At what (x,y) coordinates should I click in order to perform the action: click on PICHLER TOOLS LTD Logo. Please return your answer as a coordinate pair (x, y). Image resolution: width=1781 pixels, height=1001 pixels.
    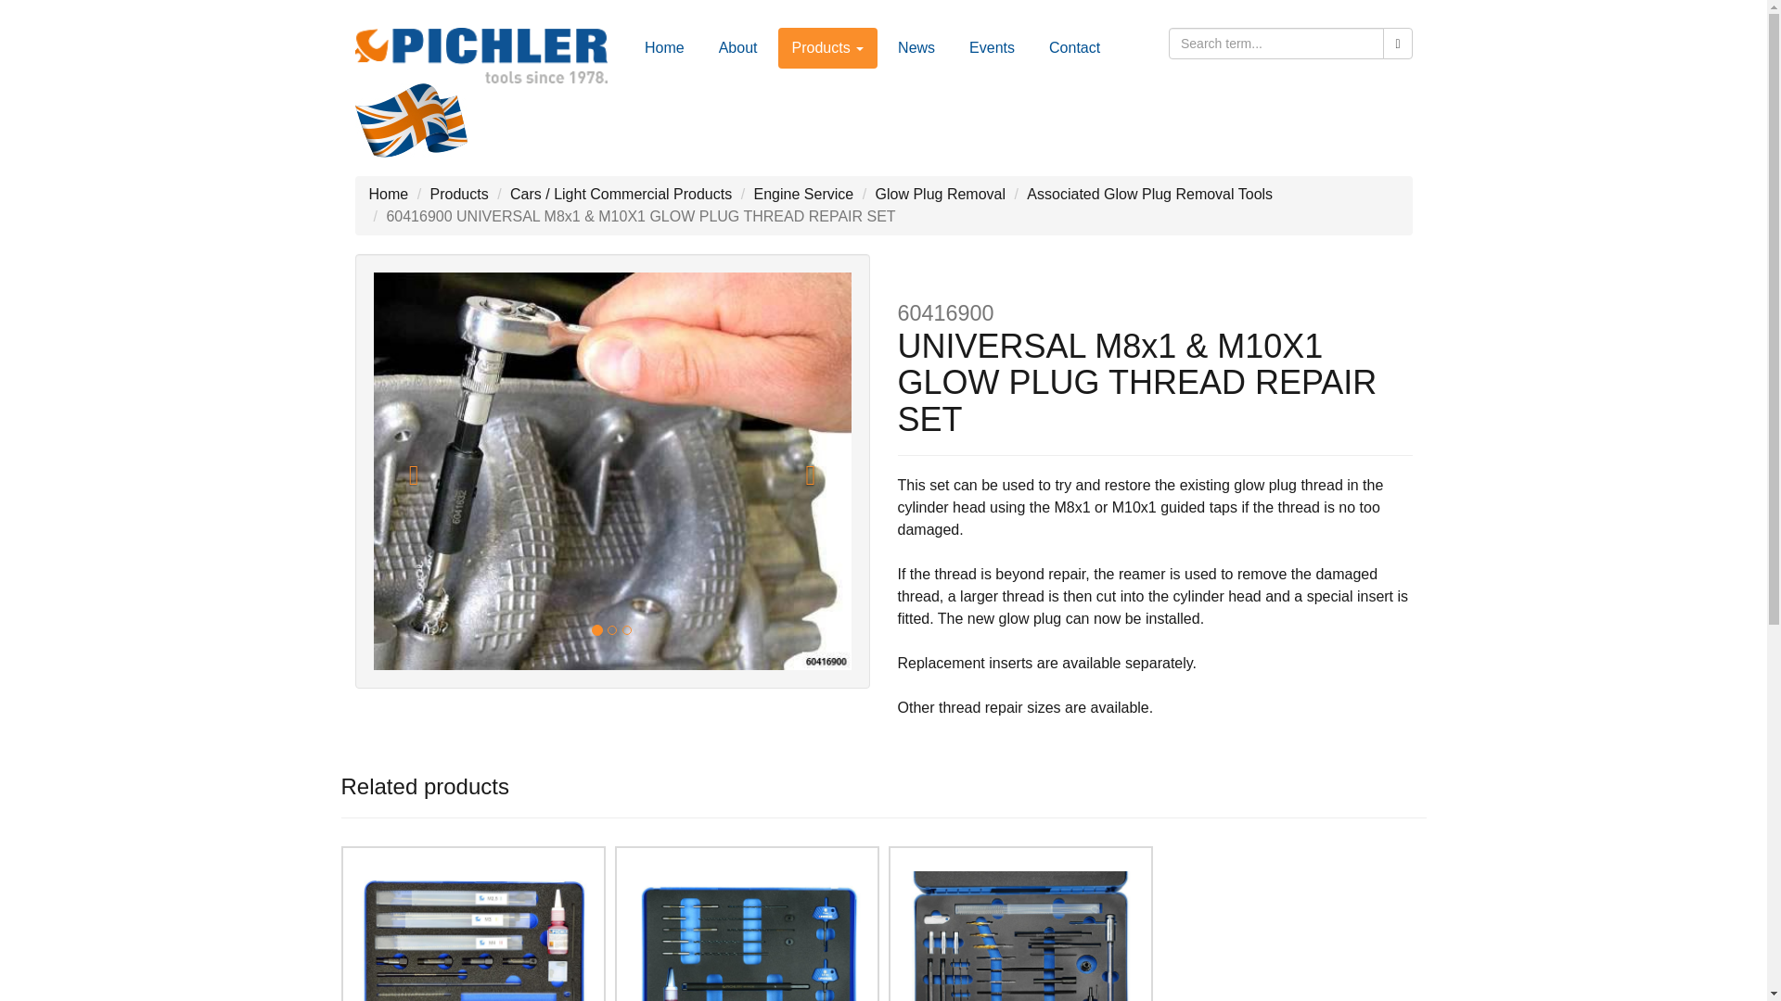
    Looking at the image, I should click on (480, 56).